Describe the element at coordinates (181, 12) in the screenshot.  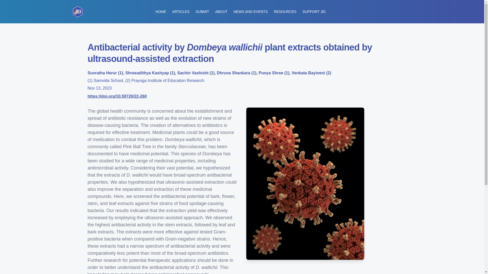
I see `ARTICLES` at that location.